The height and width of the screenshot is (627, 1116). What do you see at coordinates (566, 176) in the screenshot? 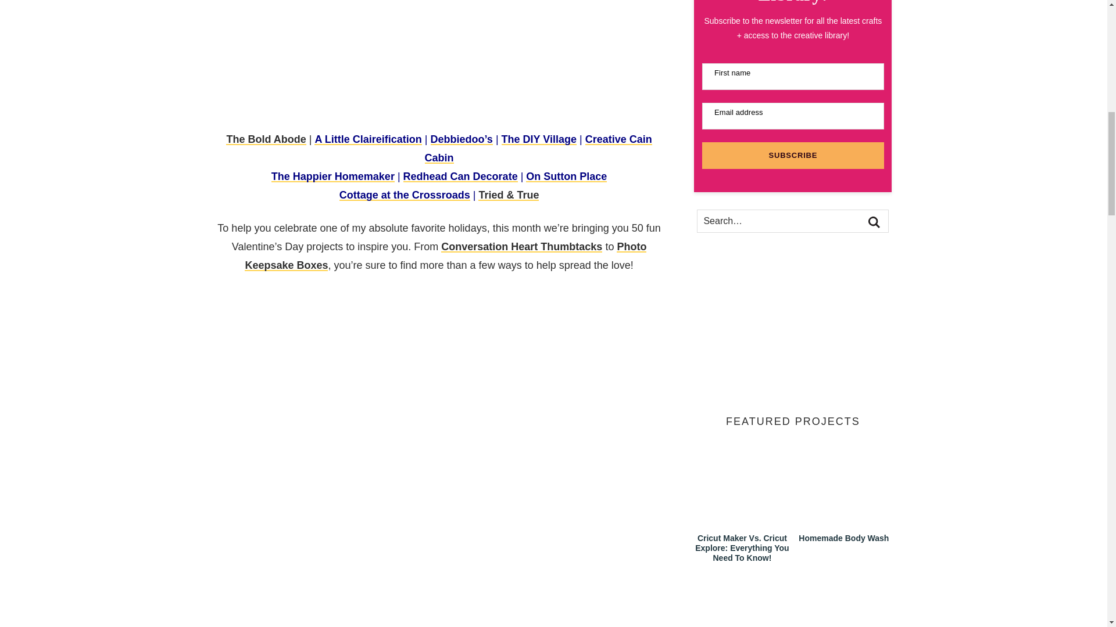
I see `On Sutton Place` at bounding box center [566, 176].